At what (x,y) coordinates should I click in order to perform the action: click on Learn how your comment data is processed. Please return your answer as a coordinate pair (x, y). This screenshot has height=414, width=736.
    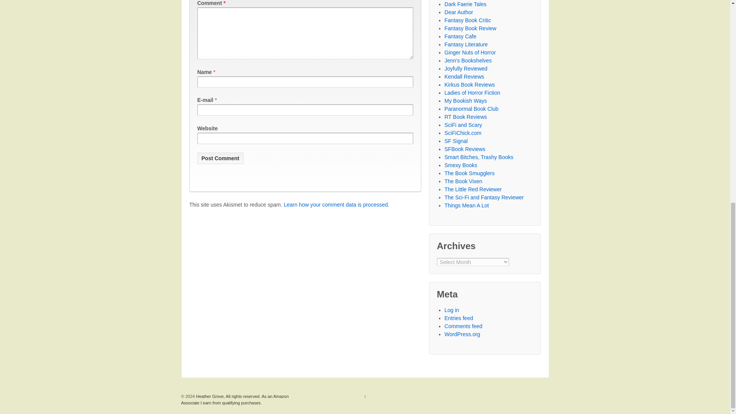
    Looking at the image, I should click on (335, 205).